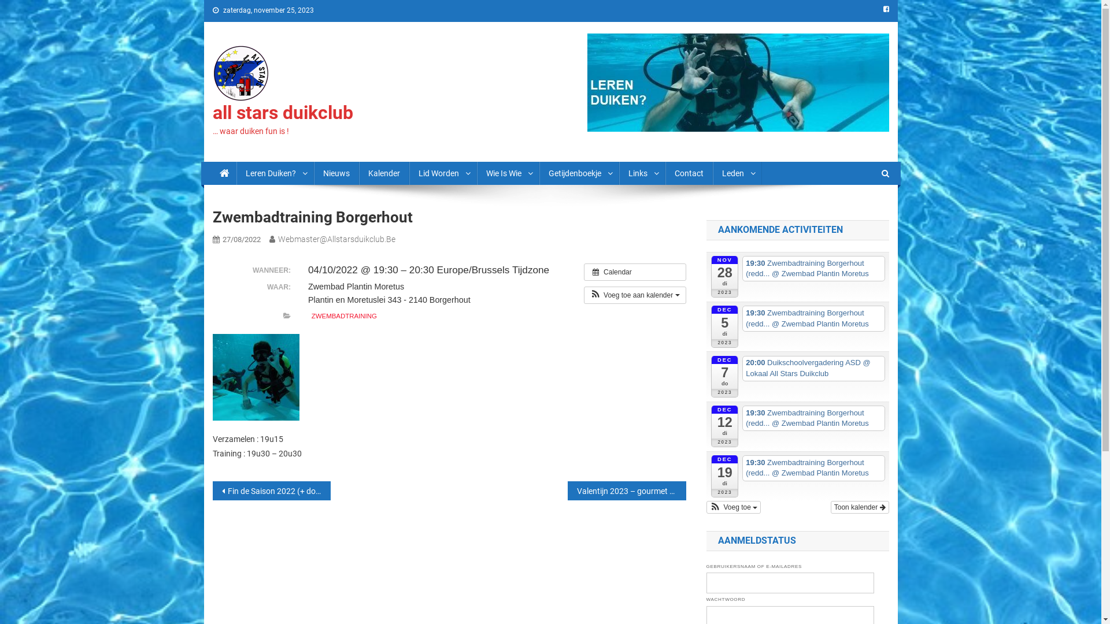  Describe the element at coordinates (860, 507) in the screenshot. I see `Toon kalender` at that location.